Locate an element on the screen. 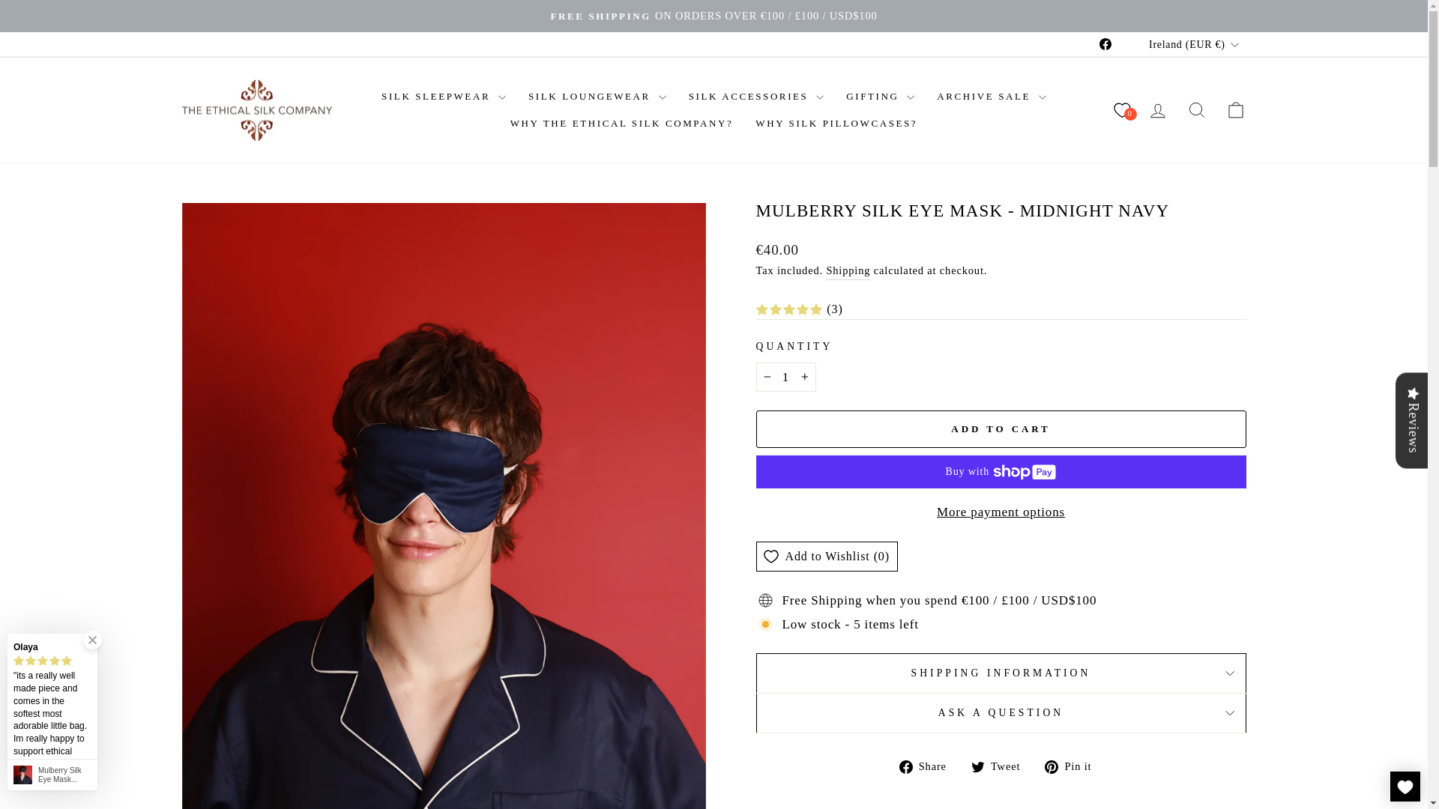 This screenshot has height=809, width=1439. ICON-SEARCH is located at coordinates (1196, 109).